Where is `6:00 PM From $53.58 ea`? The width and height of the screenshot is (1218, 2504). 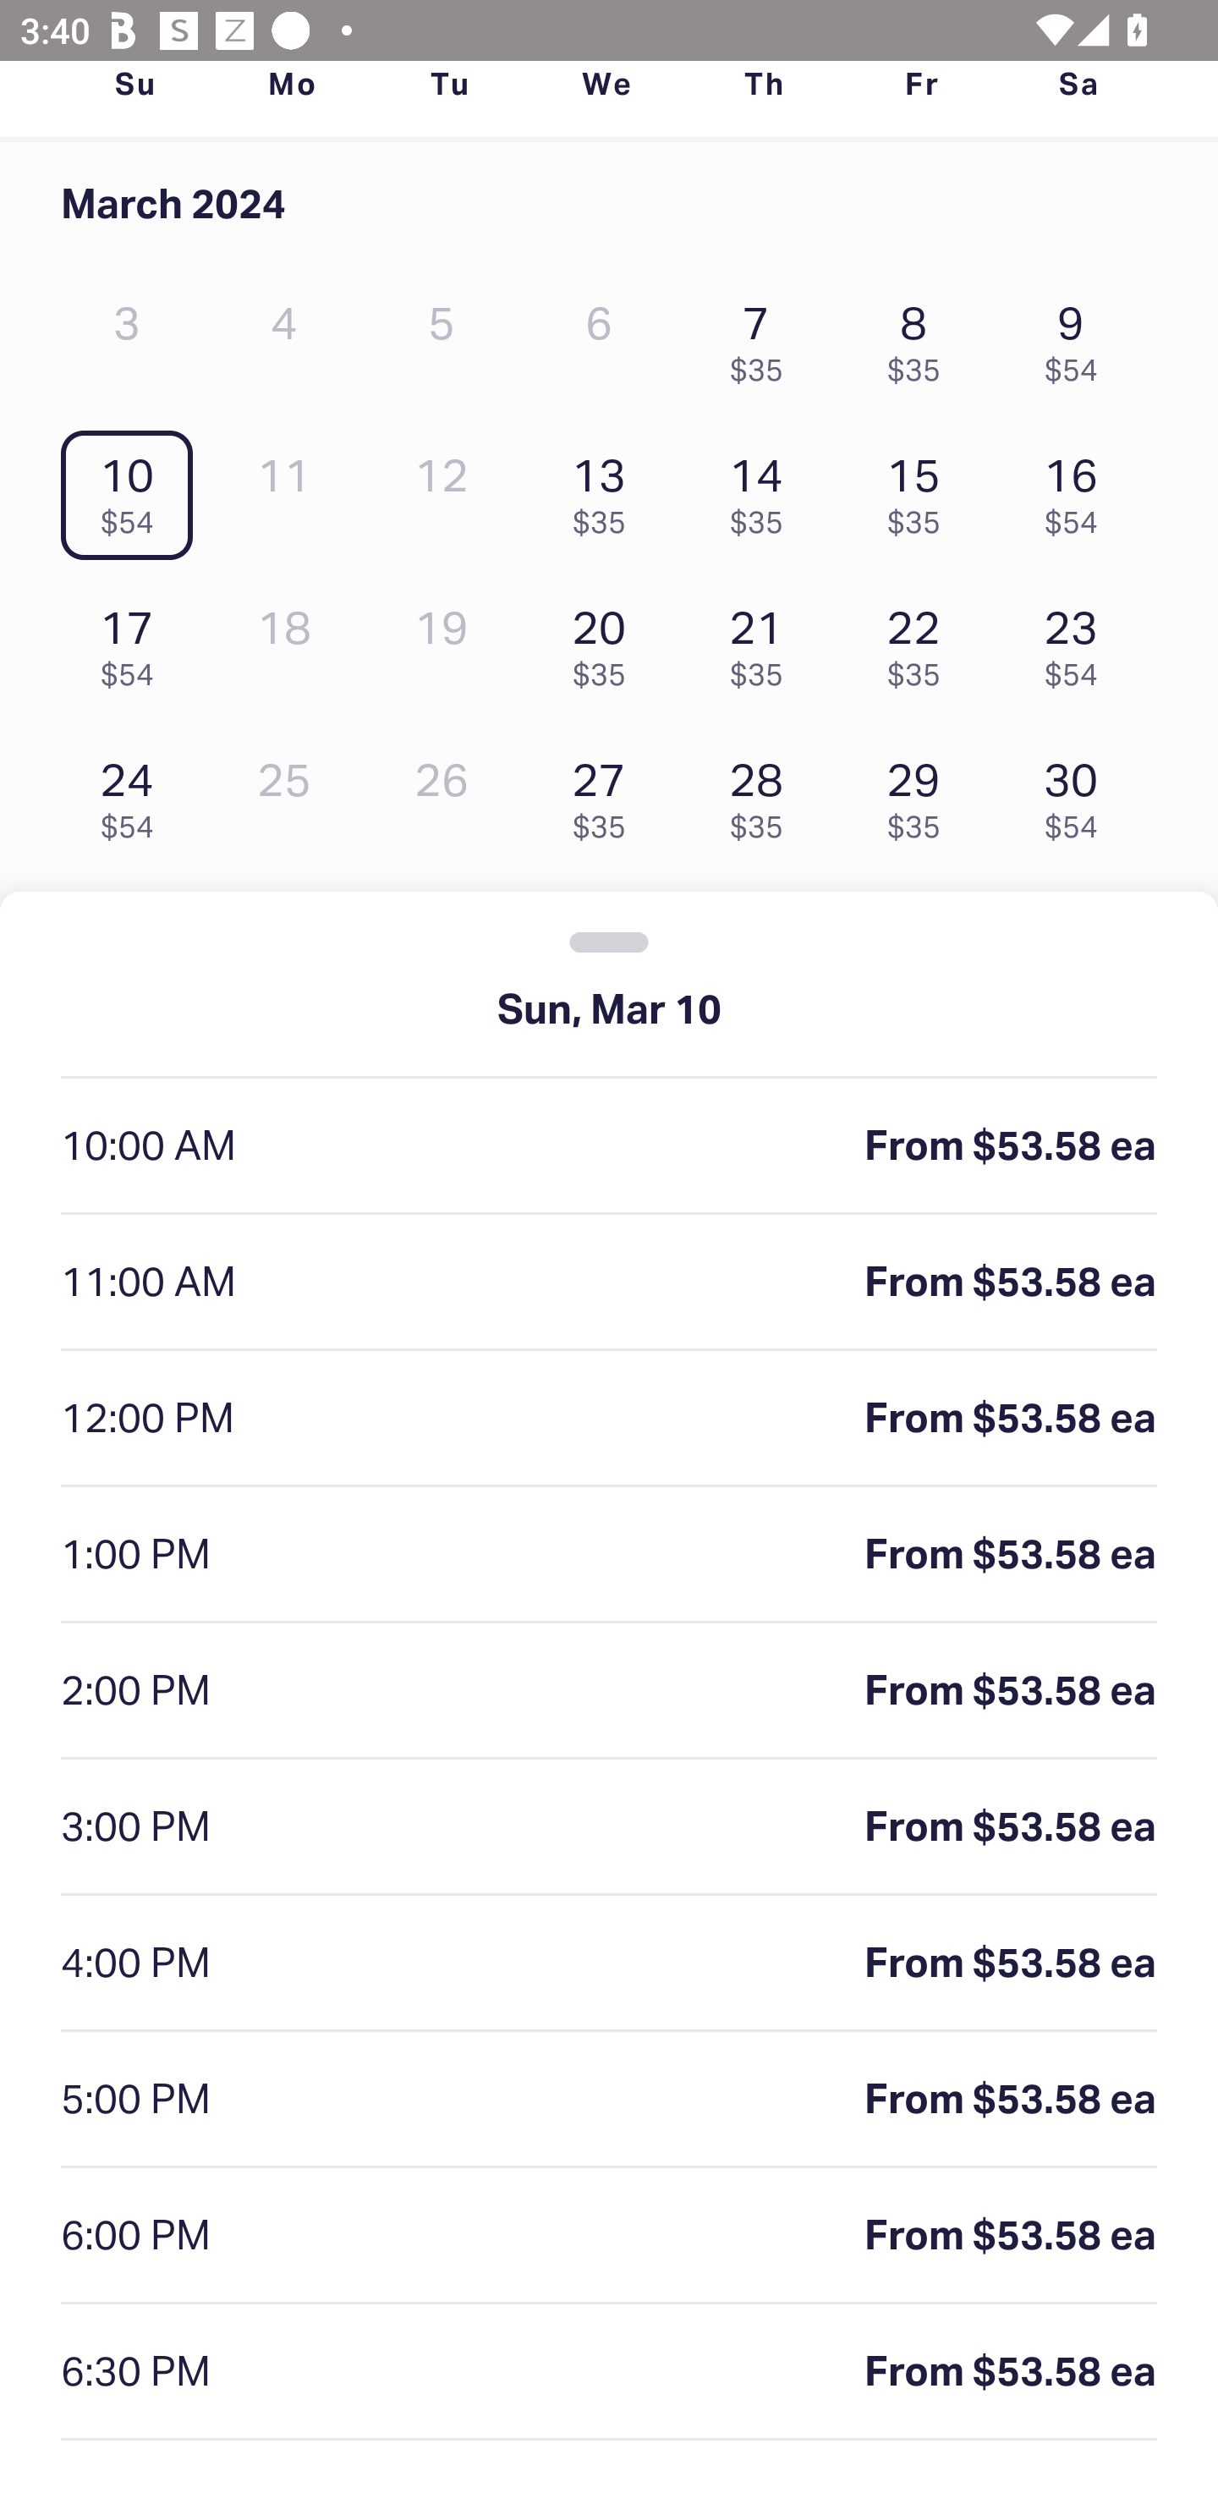
6:00 PM From $53.58 ea is located at coordinates (609, 2236).